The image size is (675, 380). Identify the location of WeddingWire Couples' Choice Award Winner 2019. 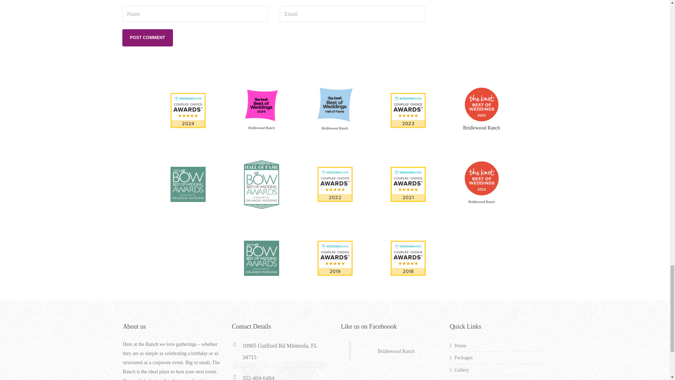
(335, 258).